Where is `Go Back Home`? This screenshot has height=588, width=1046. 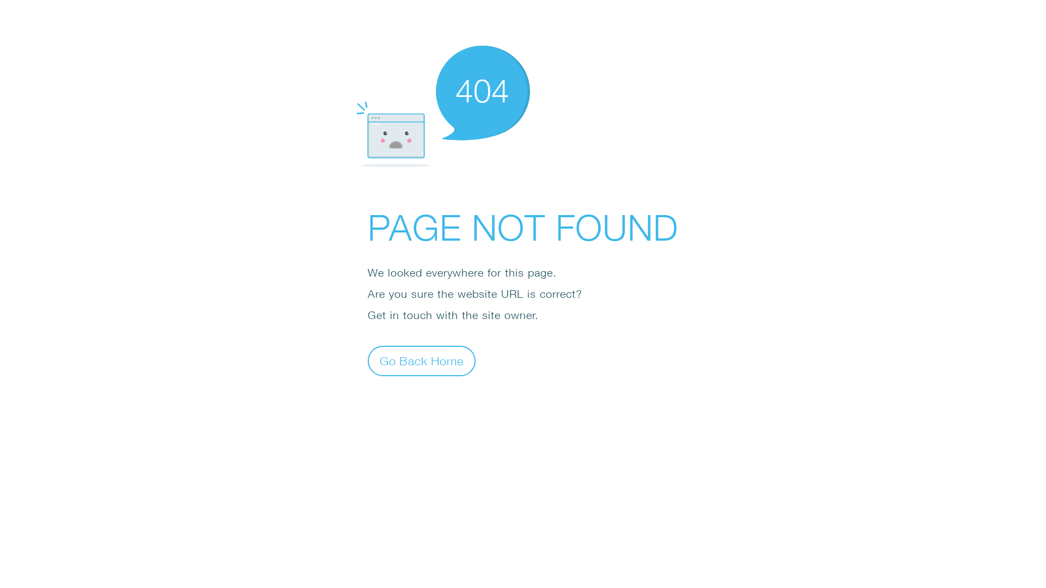
Go Back Home is located at coordinates (422, 360).